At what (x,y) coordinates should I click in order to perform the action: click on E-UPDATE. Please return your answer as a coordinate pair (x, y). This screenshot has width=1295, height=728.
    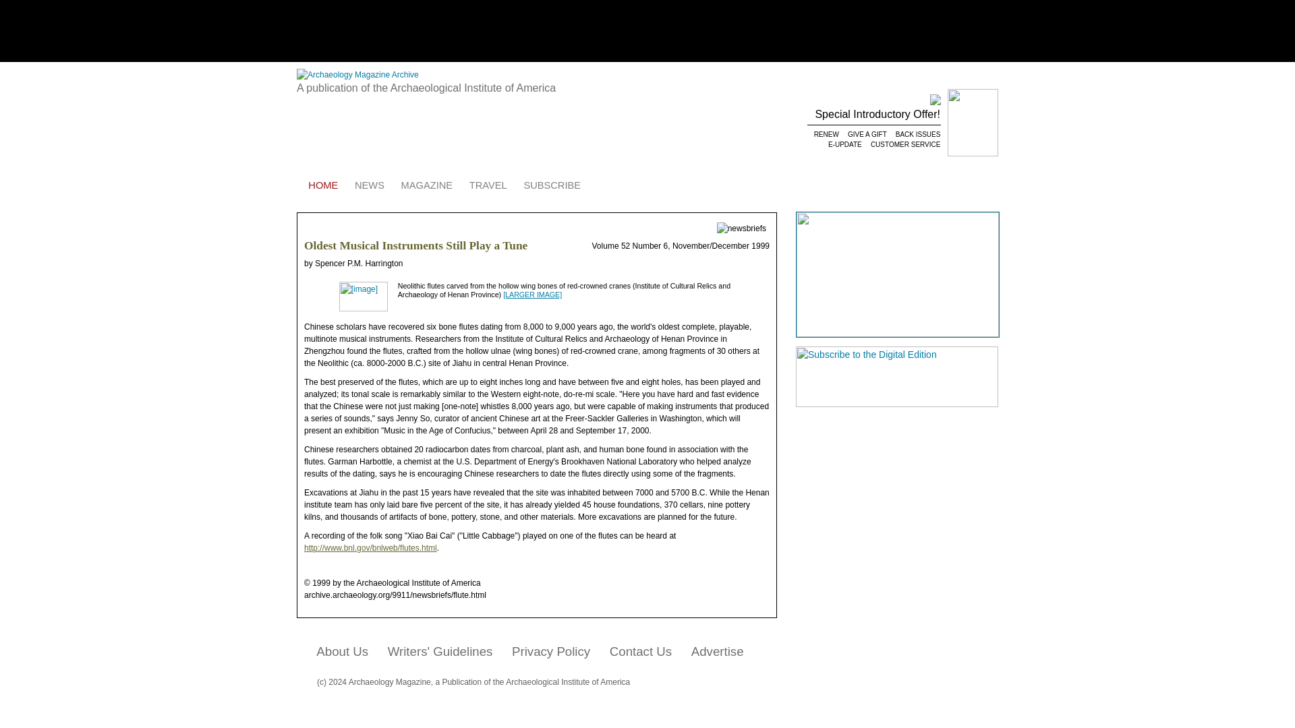
    Looking at the image, I should click on (844, 144).